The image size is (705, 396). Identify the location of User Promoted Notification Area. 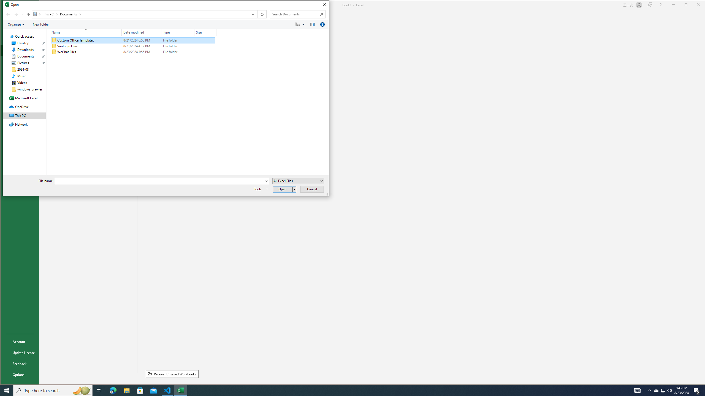
(663, 391).